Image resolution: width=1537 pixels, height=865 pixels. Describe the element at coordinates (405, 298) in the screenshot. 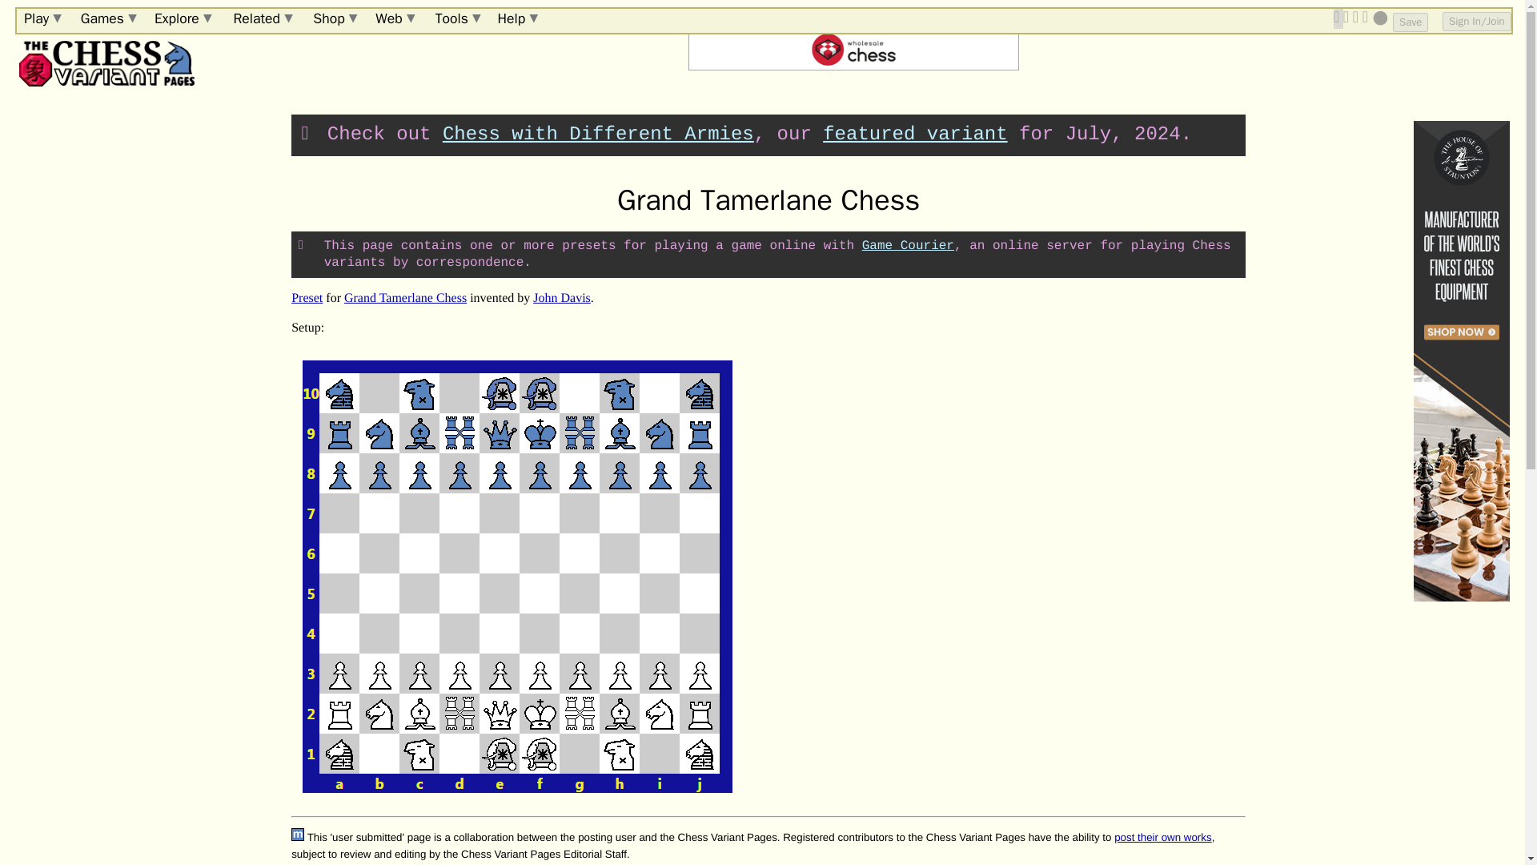

I see `Grand Tamerlane Chess` at that location.